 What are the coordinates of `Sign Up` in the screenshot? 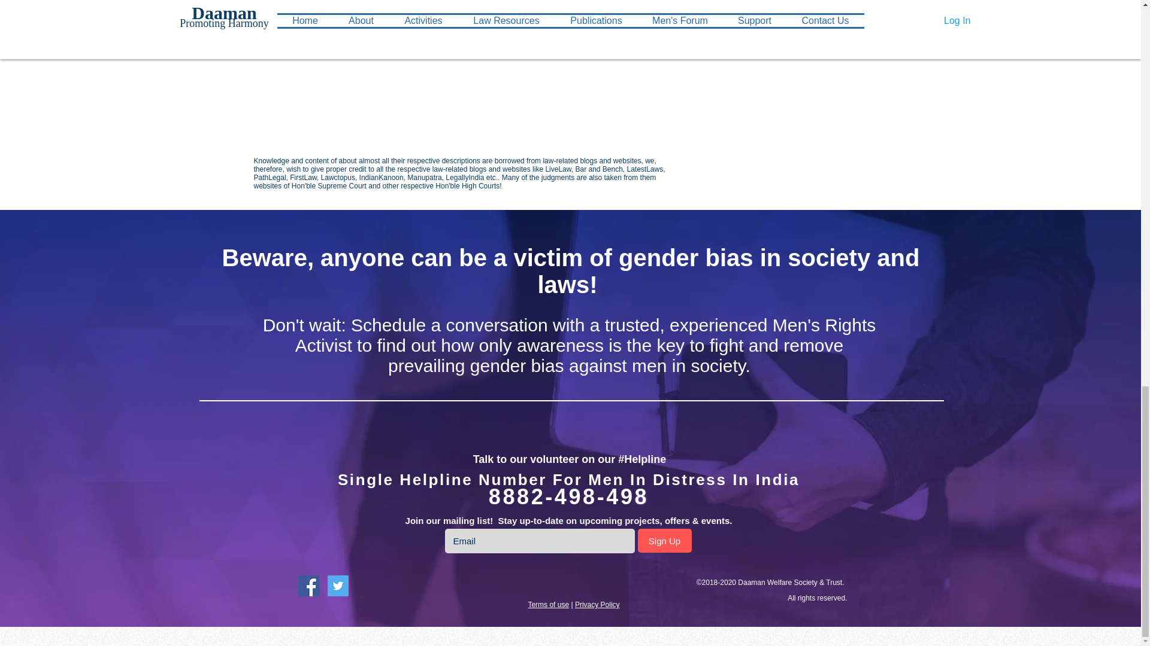 It's located at (664, 541).